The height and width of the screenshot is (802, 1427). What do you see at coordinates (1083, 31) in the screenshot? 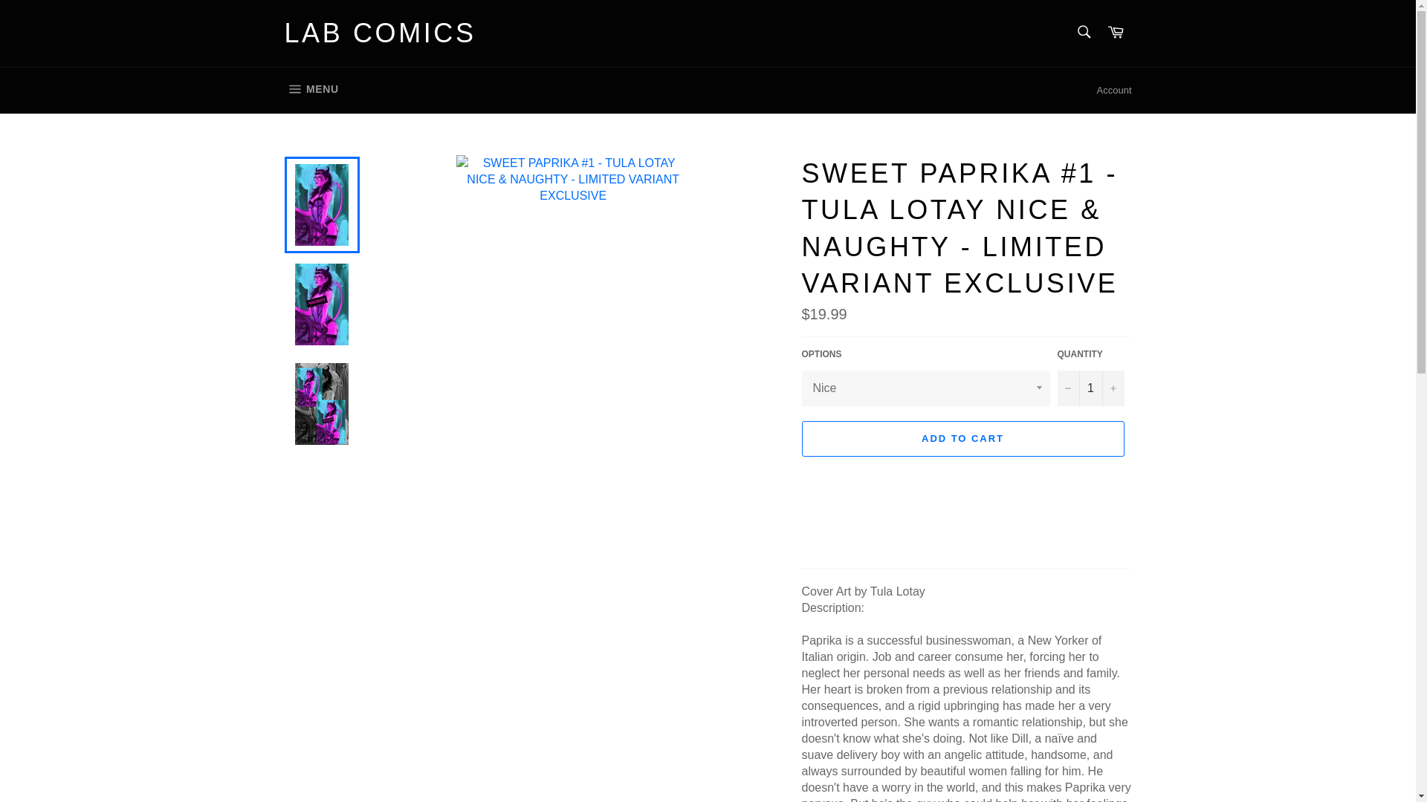
I see `Search` at bounding box center [1083, 31].